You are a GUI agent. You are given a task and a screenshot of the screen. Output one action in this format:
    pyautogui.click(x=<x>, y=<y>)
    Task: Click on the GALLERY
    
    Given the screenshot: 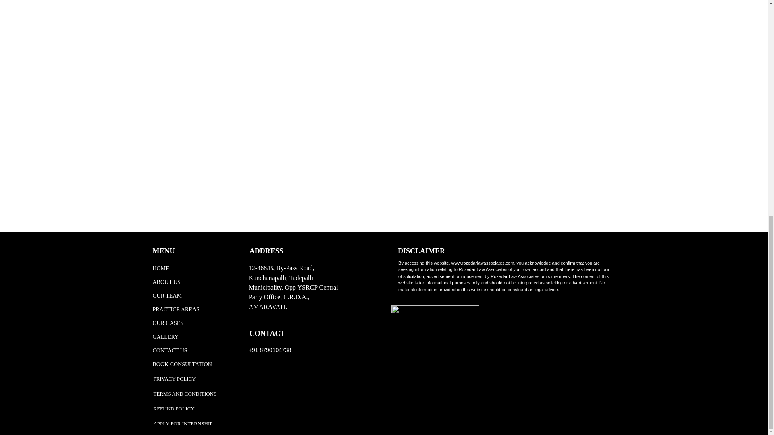 What is the action you would take?
    pyautogui.click(x=193, y=337)
    